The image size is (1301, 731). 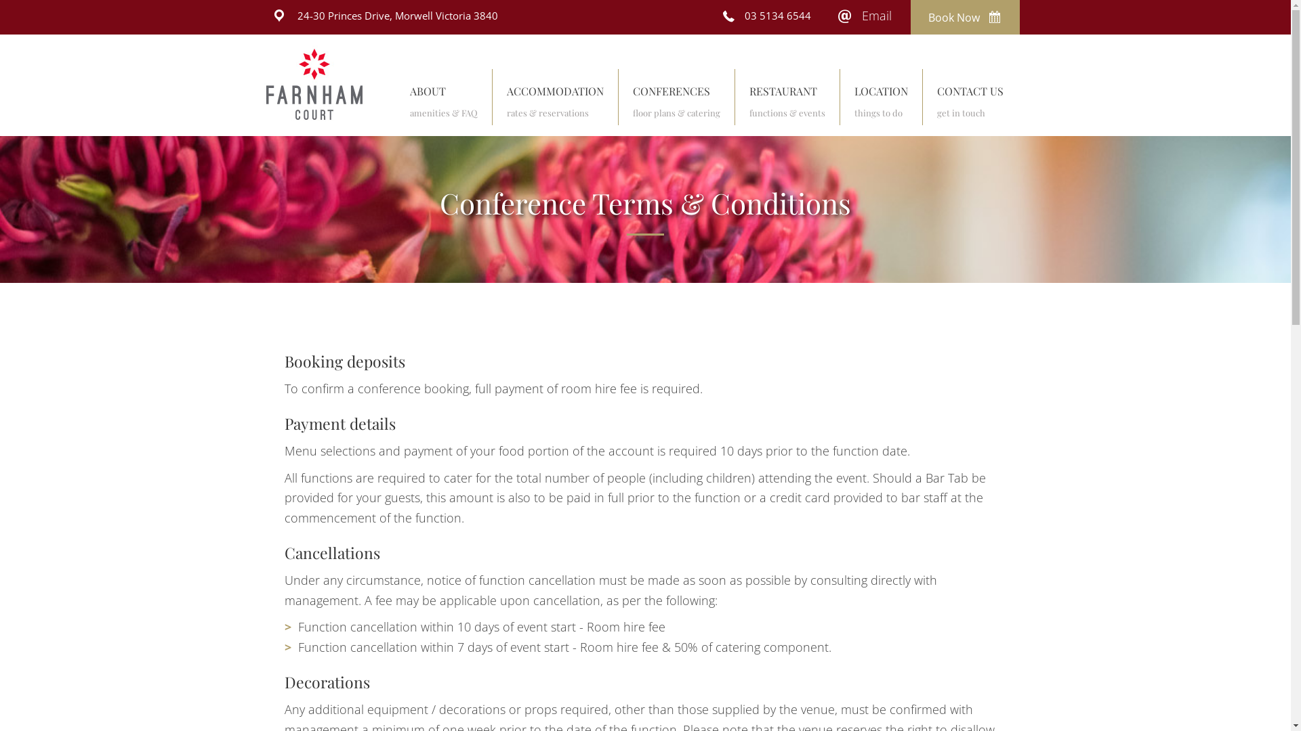 I want to click on CONFERENCES
floor plans & catering, so click(x=676, y=103).